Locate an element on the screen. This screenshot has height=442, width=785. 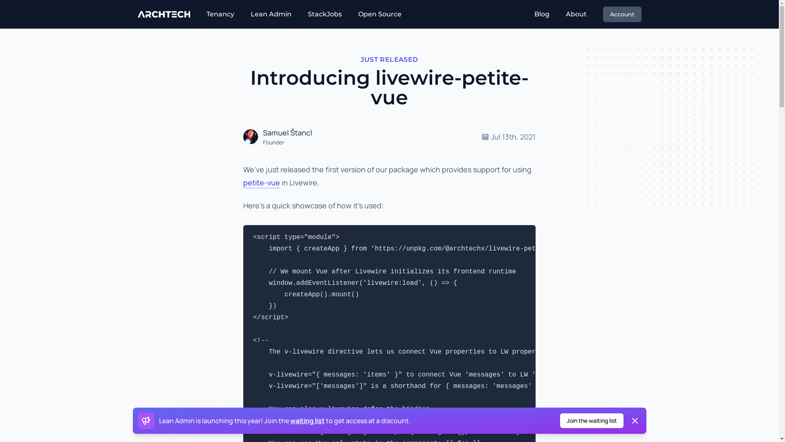
ArchTech is located at coordinates (164, 14).